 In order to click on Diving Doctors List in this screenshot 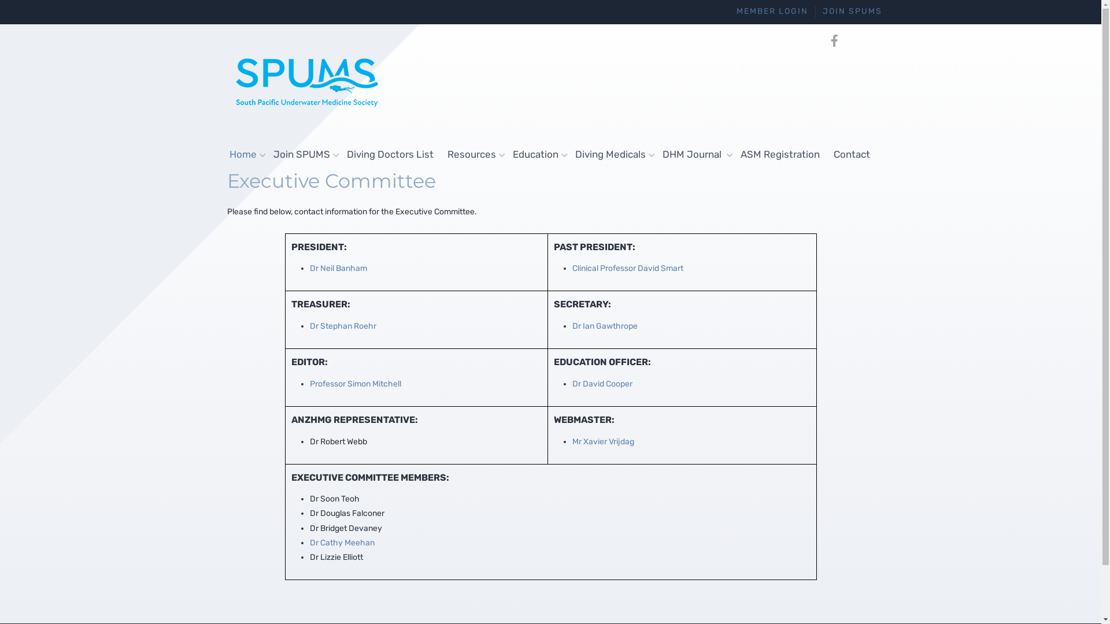, I will do `click(390, 154)`.